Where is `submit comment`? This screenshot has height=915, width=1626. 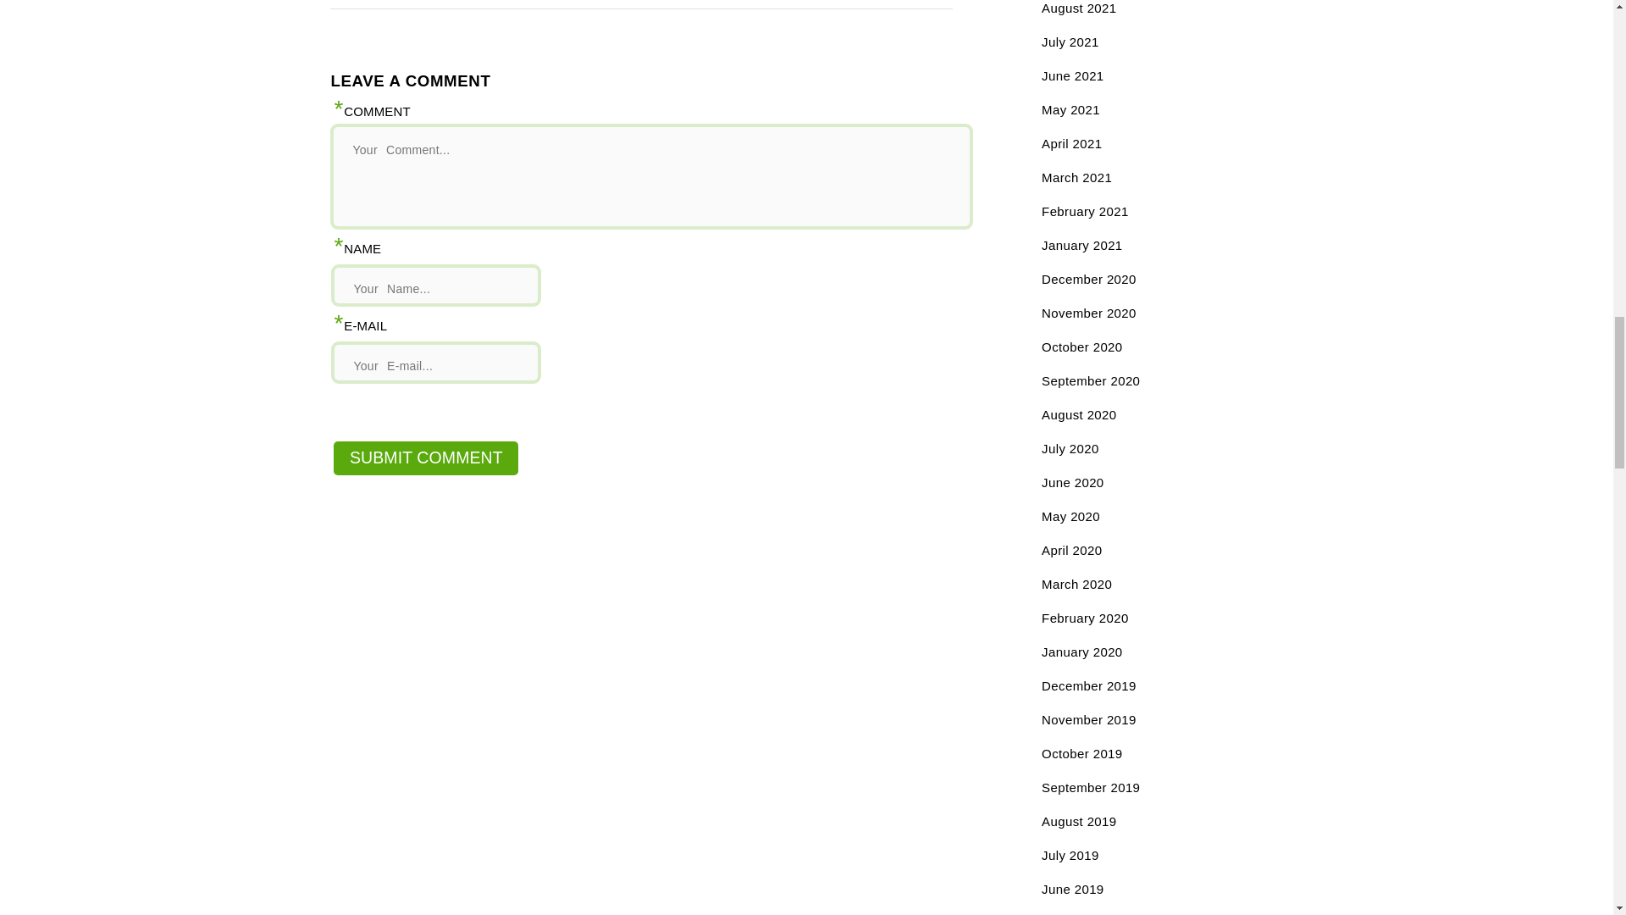 submit comment is located at coordinates (425, 457).